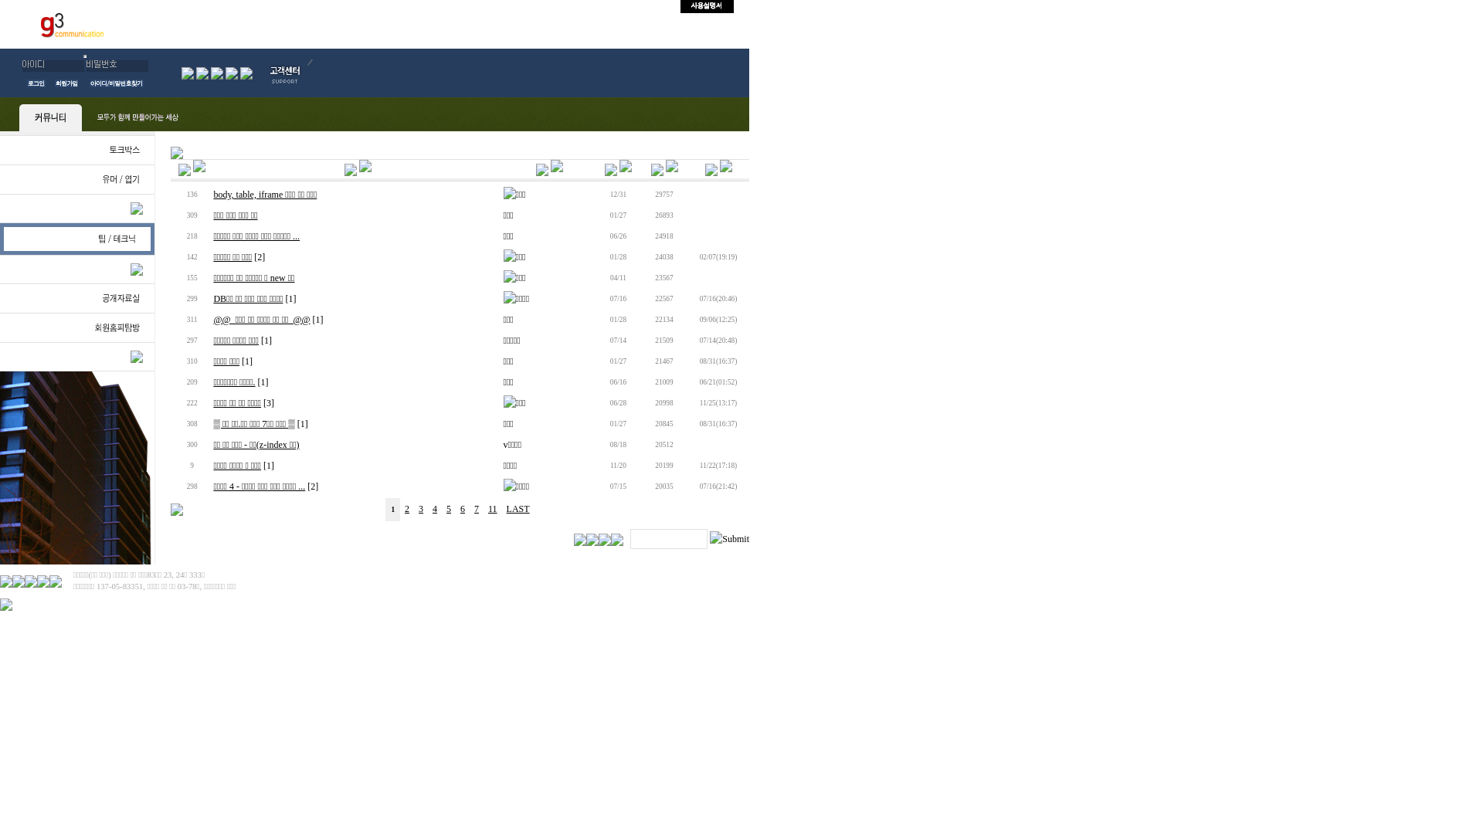 The height and width of the screenshot is (834, 1483). Describe the element at coordinates (318, 320) in the screenshot. I see `[1]` at that location.